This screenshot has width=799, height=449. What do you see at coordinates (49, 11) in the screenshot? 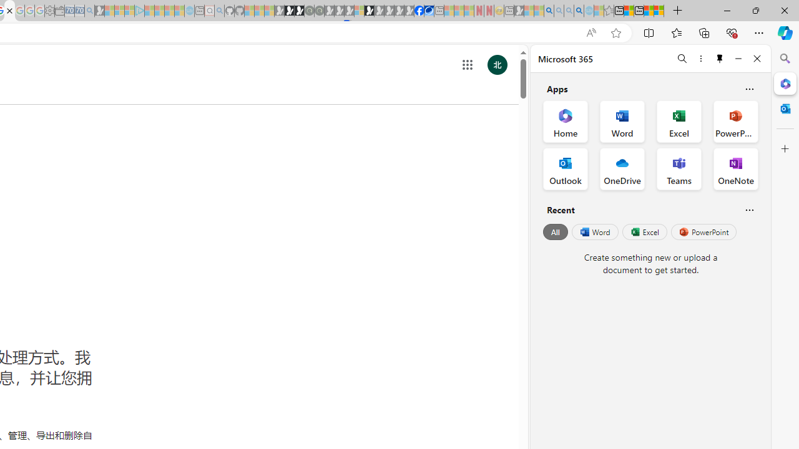
I see `Settings - Sleeping` at bounding box center [49, 11].